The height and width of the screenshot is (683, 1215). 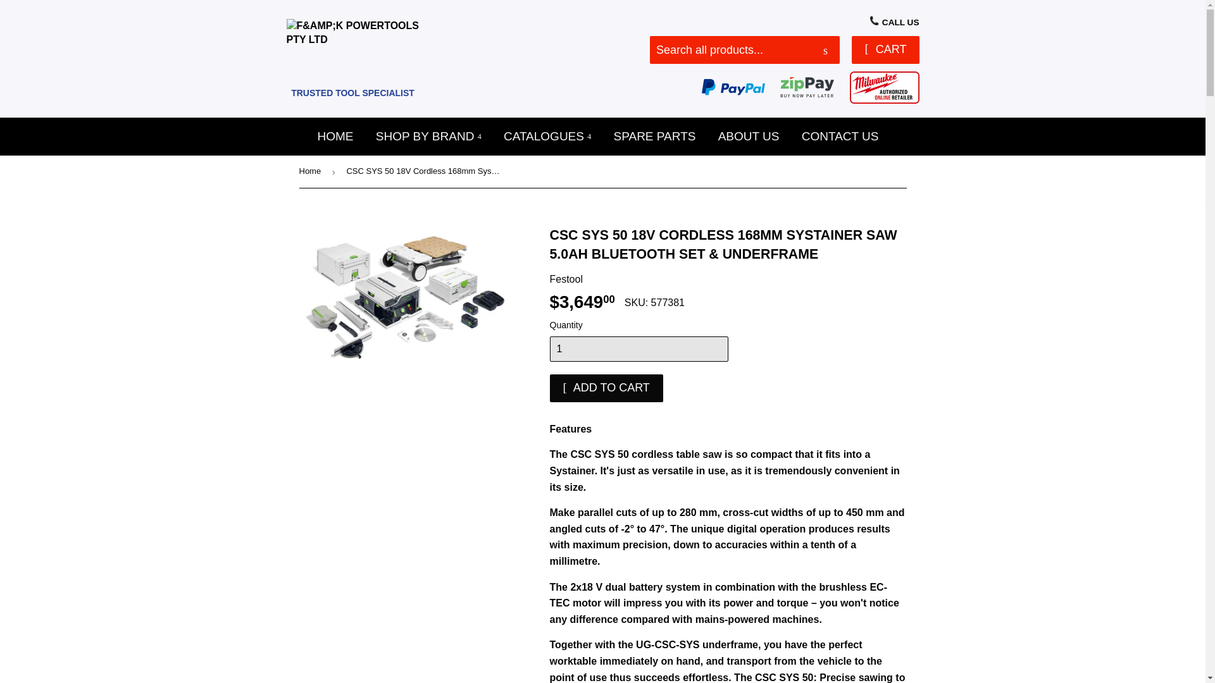 I want to click on CART, so click(x=885, y=50).